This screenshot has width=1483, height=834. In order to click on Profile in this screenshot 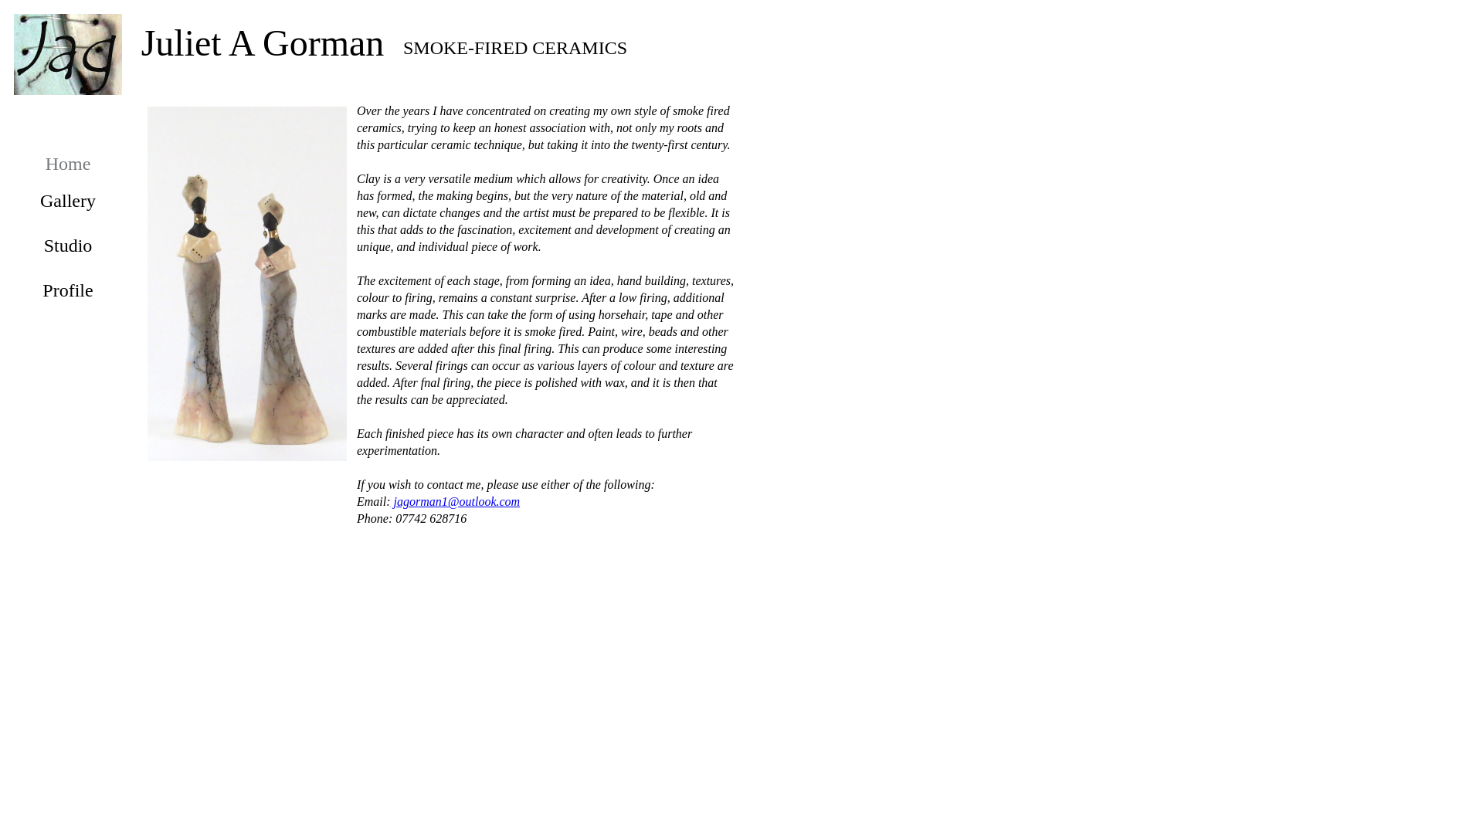, I will do `click(67, 290)`.